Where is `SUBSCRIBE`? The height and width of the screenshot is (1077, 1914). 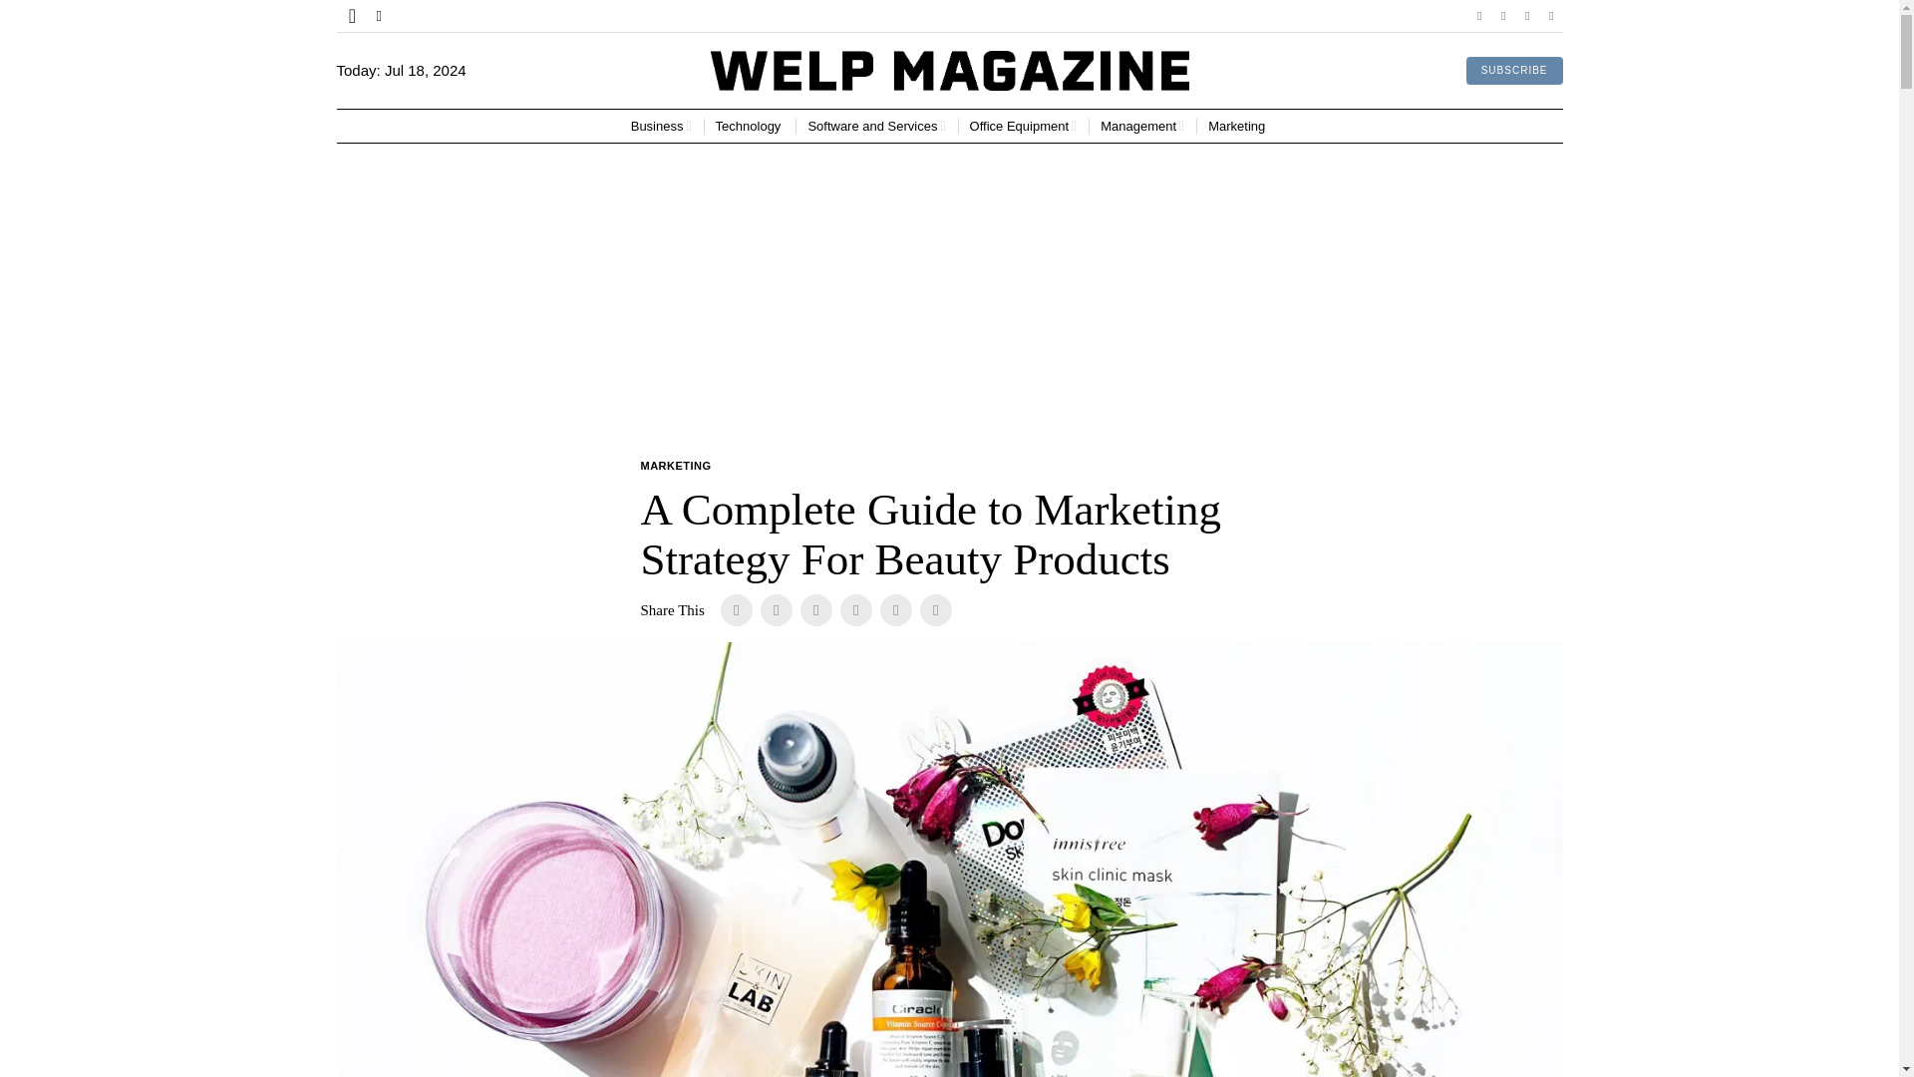 SUBSCRIBE is located at coordinates (1514, 71).